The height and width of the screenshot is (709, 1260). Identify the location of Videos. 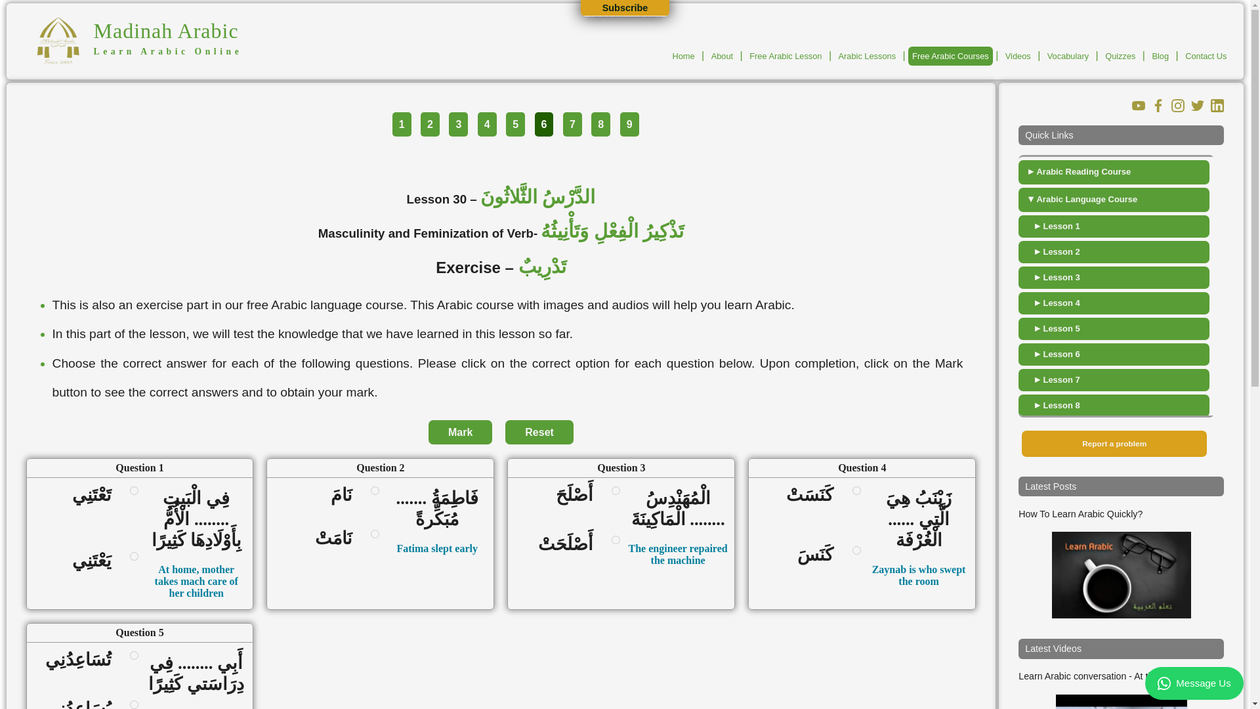
(1018, 56).